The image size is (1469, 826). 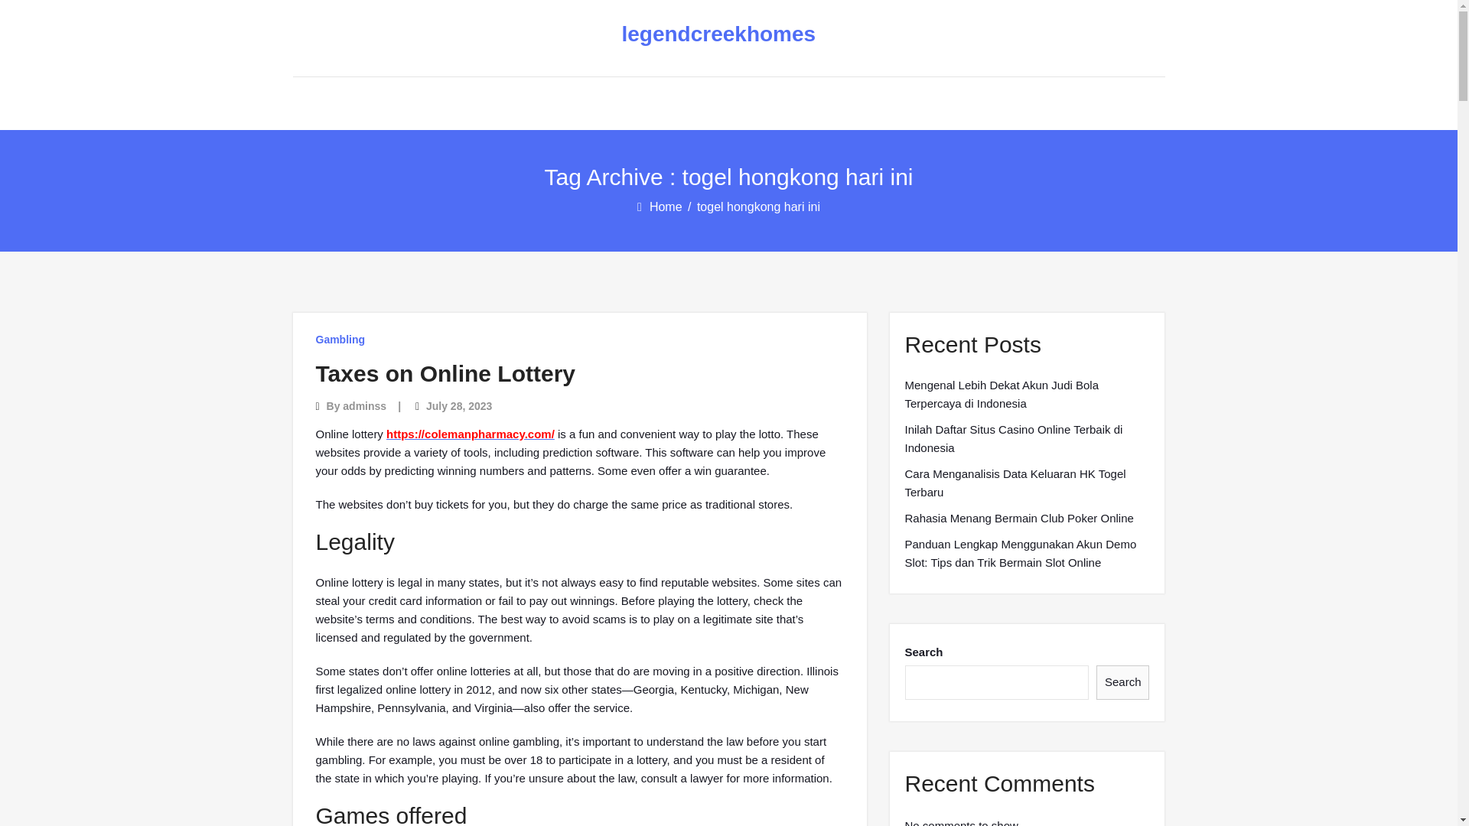 What do you see at coordinates (459, 405) in the screenshot?
I see `July 28, 2023` at bounding box center [459, 405].